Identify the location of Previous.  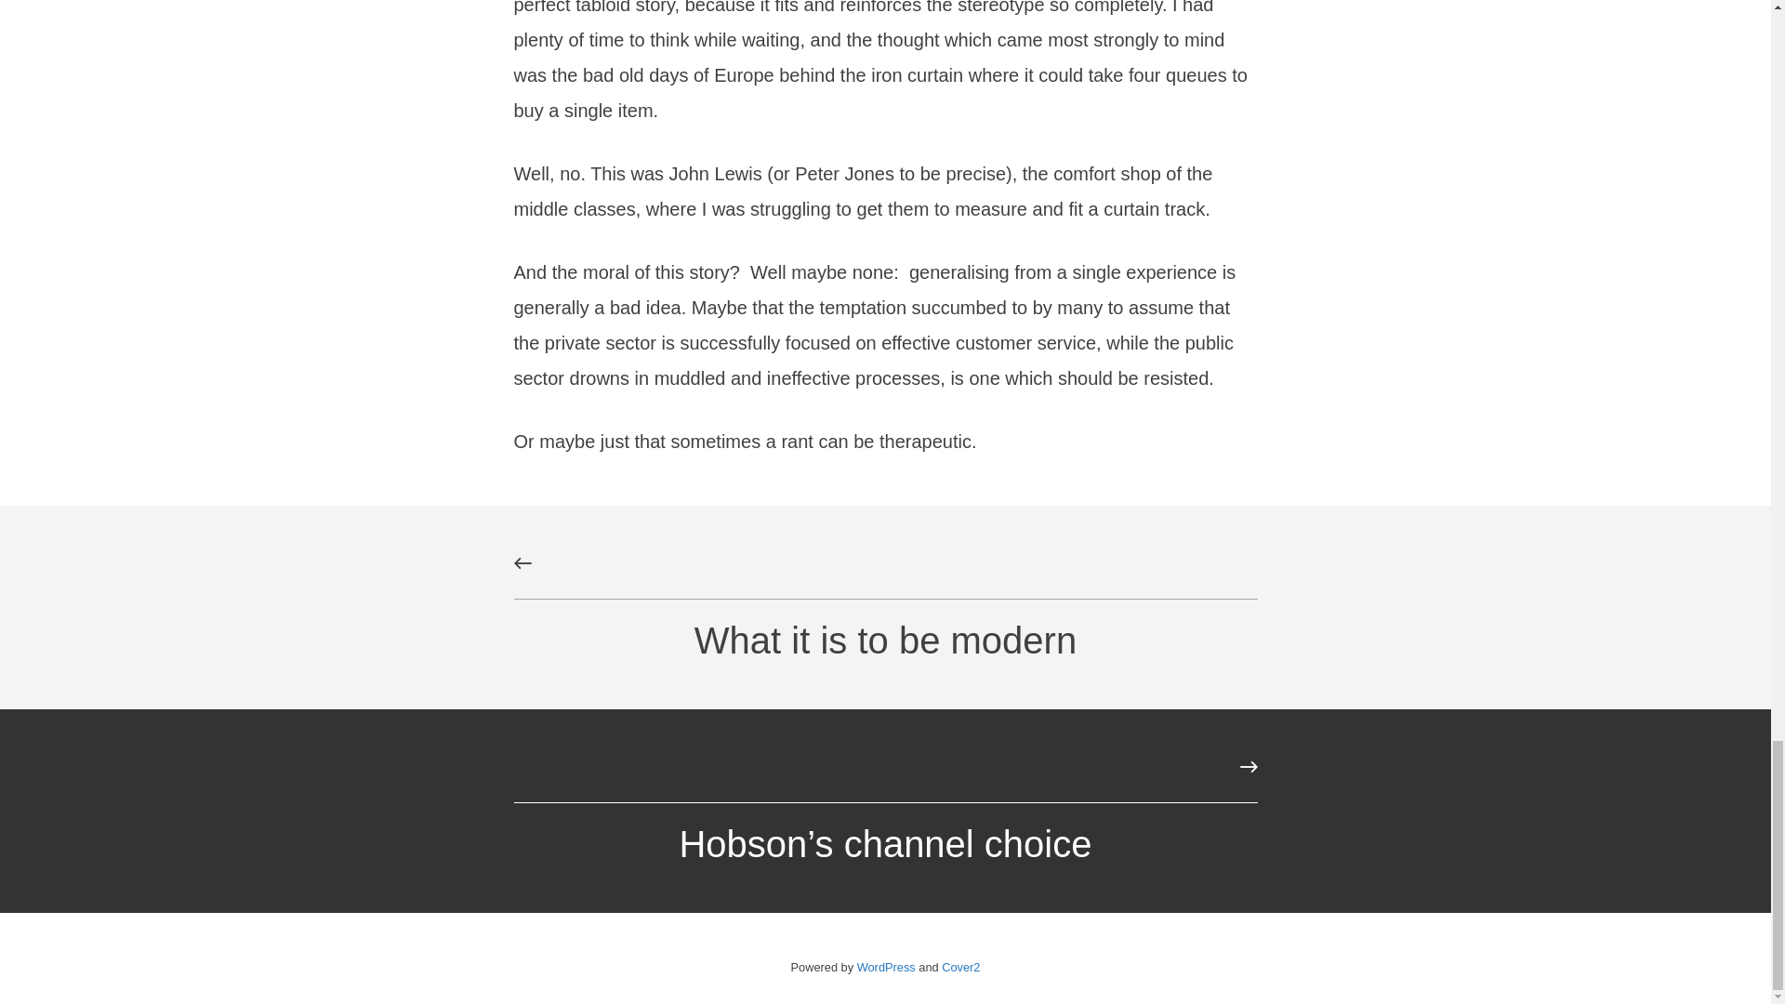
(522, 563).